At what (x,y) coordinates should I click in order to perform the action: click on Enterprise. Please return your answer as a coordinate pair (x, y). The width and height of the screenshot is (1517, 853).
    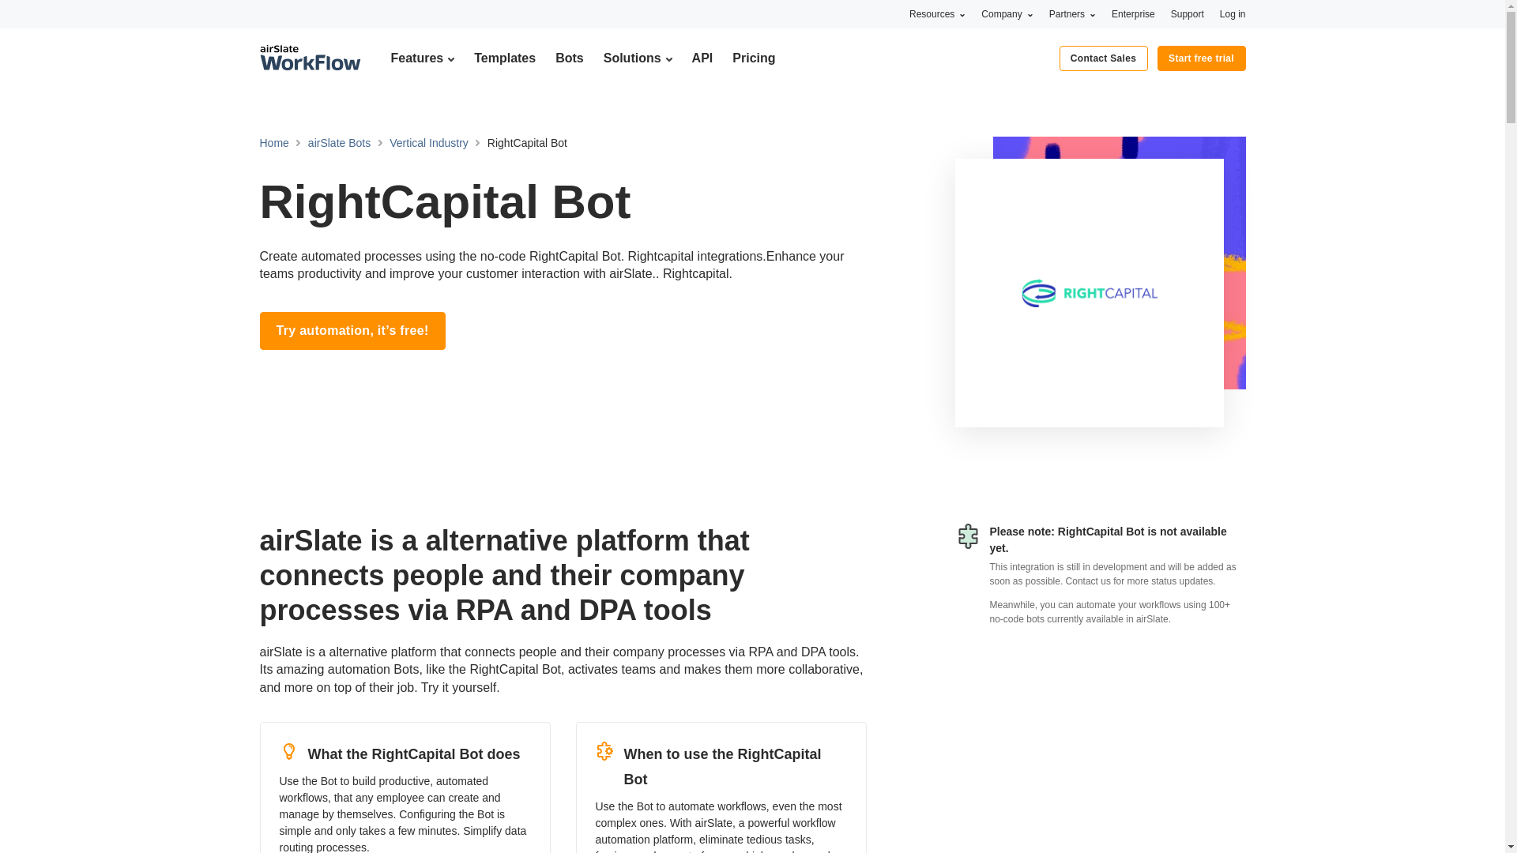
    Looking at the image, I should click on (1133, 13).